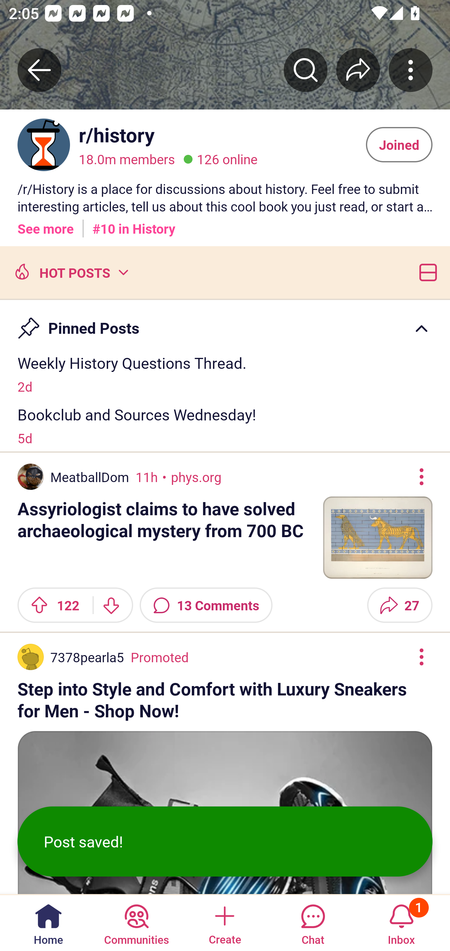  What do you see at coordinates (39, 70) in the screenshot?
I see `Back` at bounding box center [39, 70].